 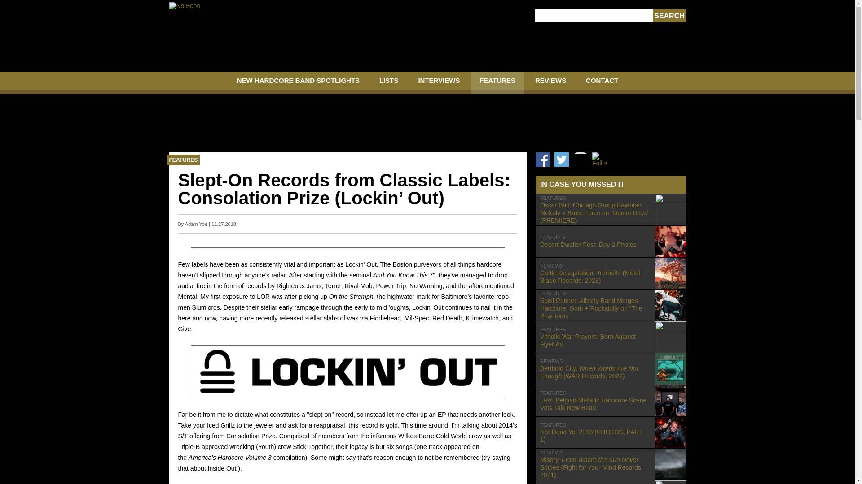 I want to click on Search, so click(x=611, y=337).